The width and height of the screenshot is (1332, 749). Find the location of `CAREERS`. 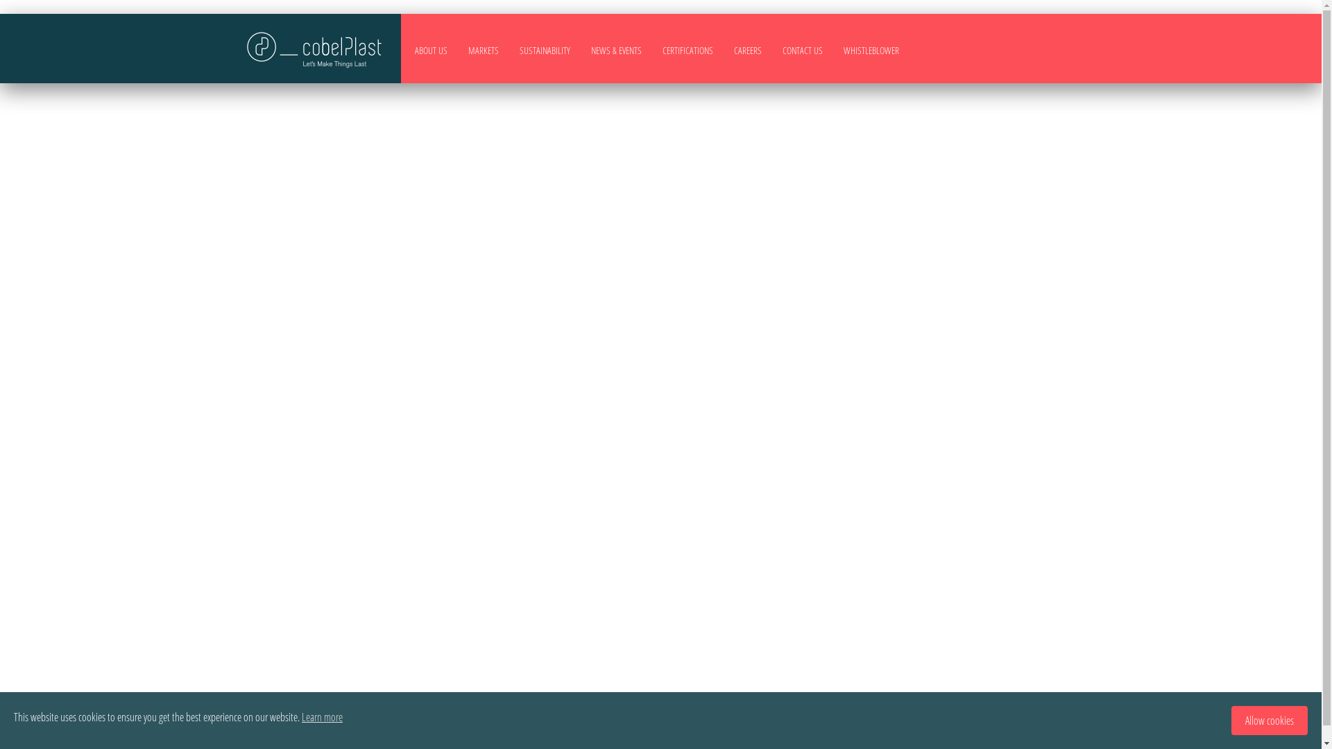

CAREERS is located at coordinates (748, 50).